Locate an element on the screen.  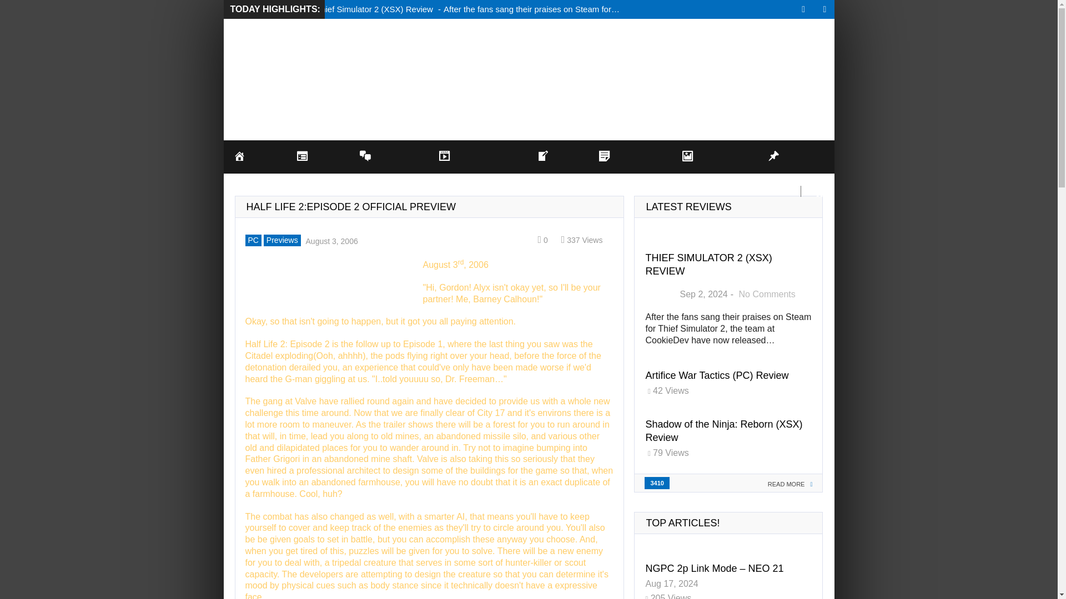
REVIEWS is located at coordinates (389, 173).